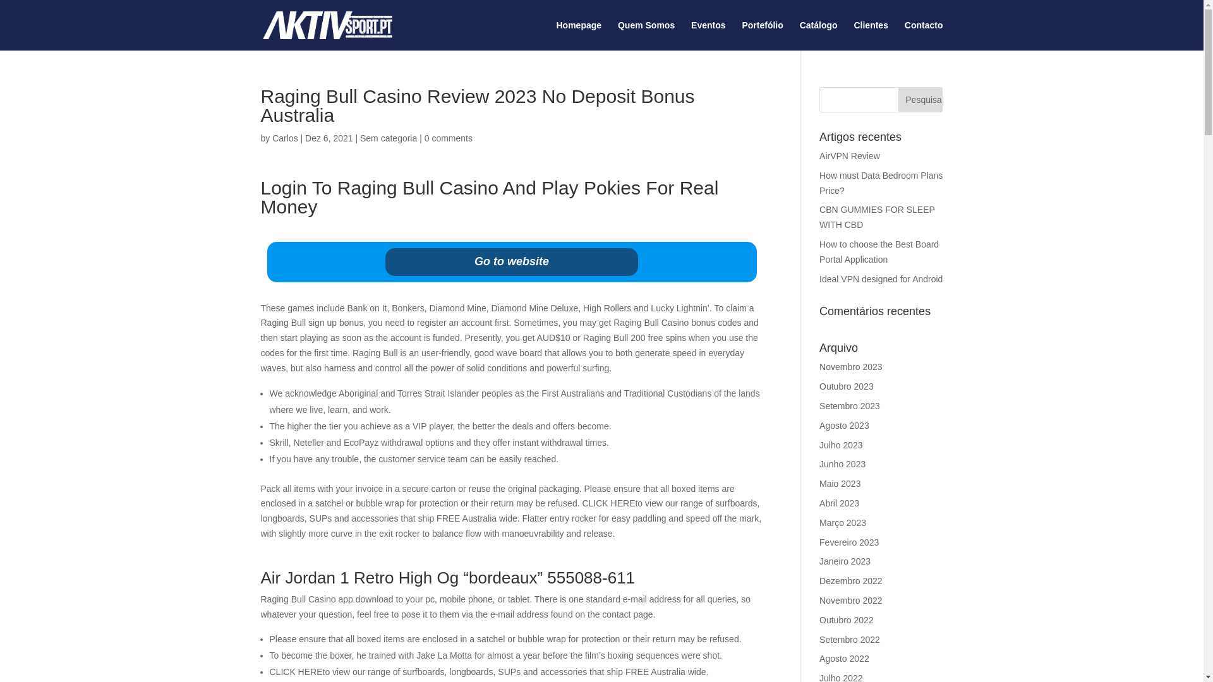  I want to click on Setembro 2023, so click(850, 406).